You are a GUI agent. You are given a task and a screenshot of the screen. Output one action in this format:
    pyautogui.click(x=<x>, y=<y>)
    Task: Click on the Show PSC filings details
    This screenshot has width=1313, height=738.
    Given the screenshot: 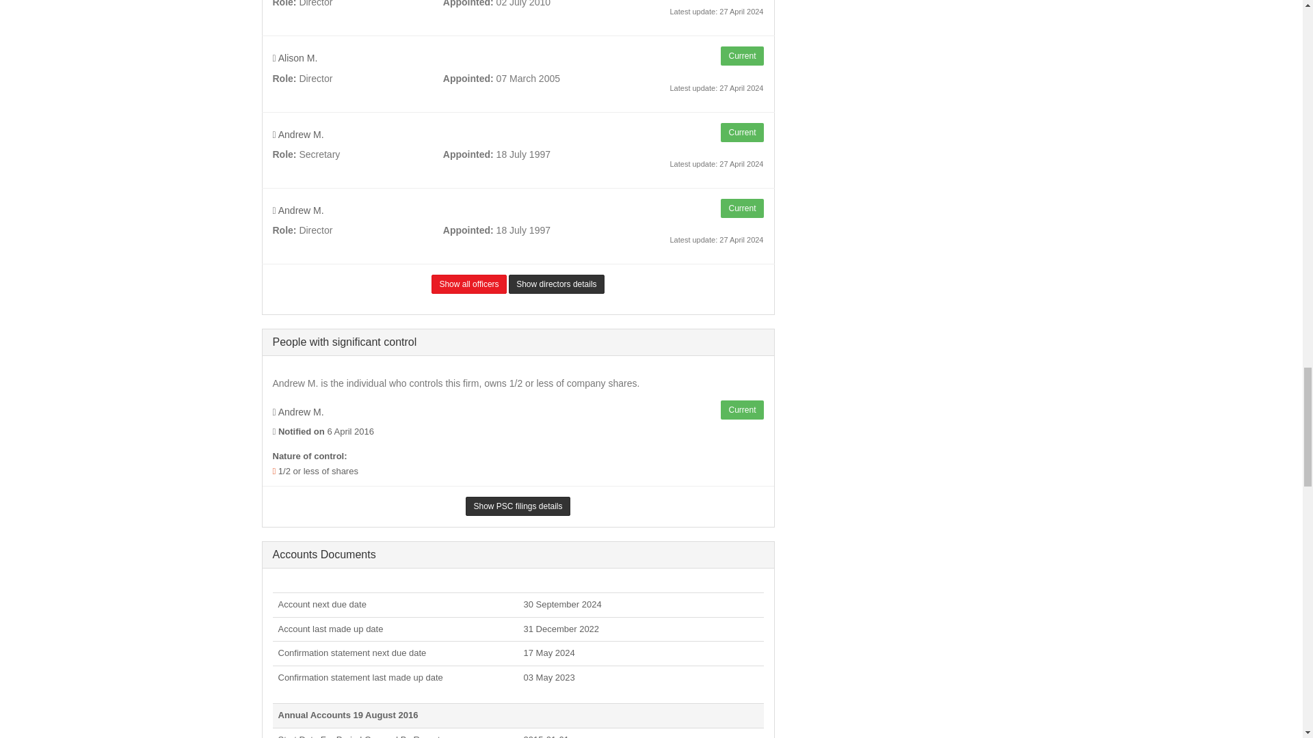 What is the action you would take?
    pyautogui.click(x=518, y=506)
    